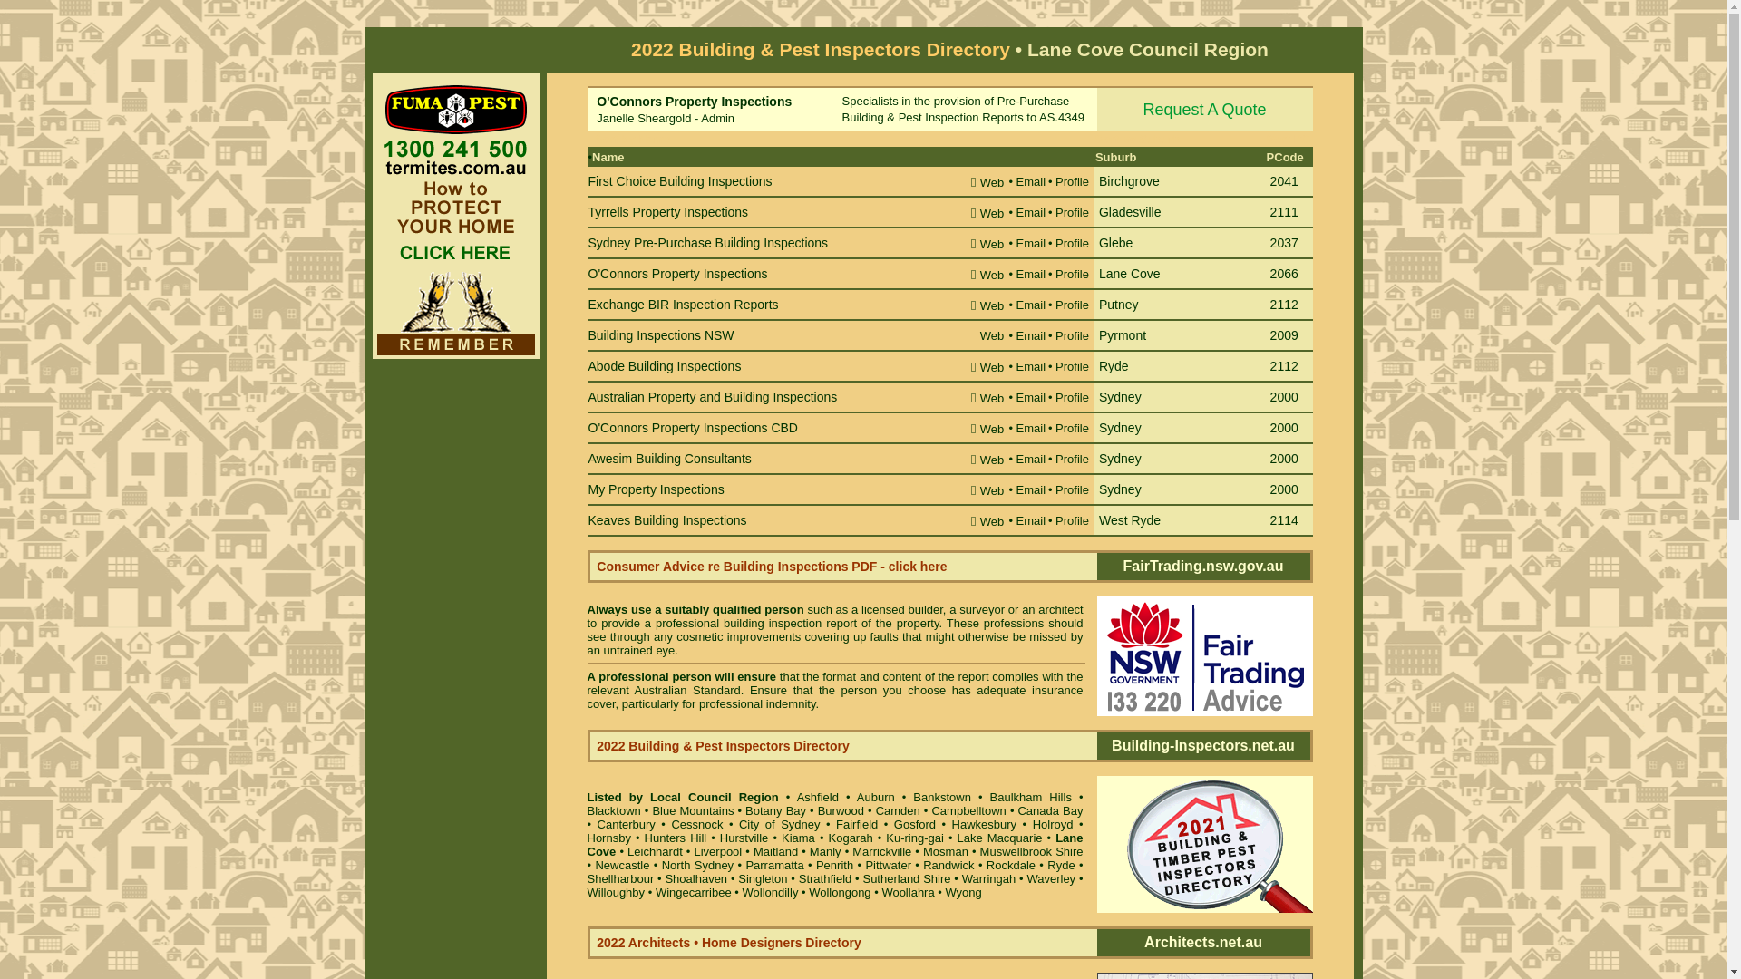 Image resolution: width=1741 pixels, height=979 pixels. I want to click on Request A Quote, so click(1205, 110).